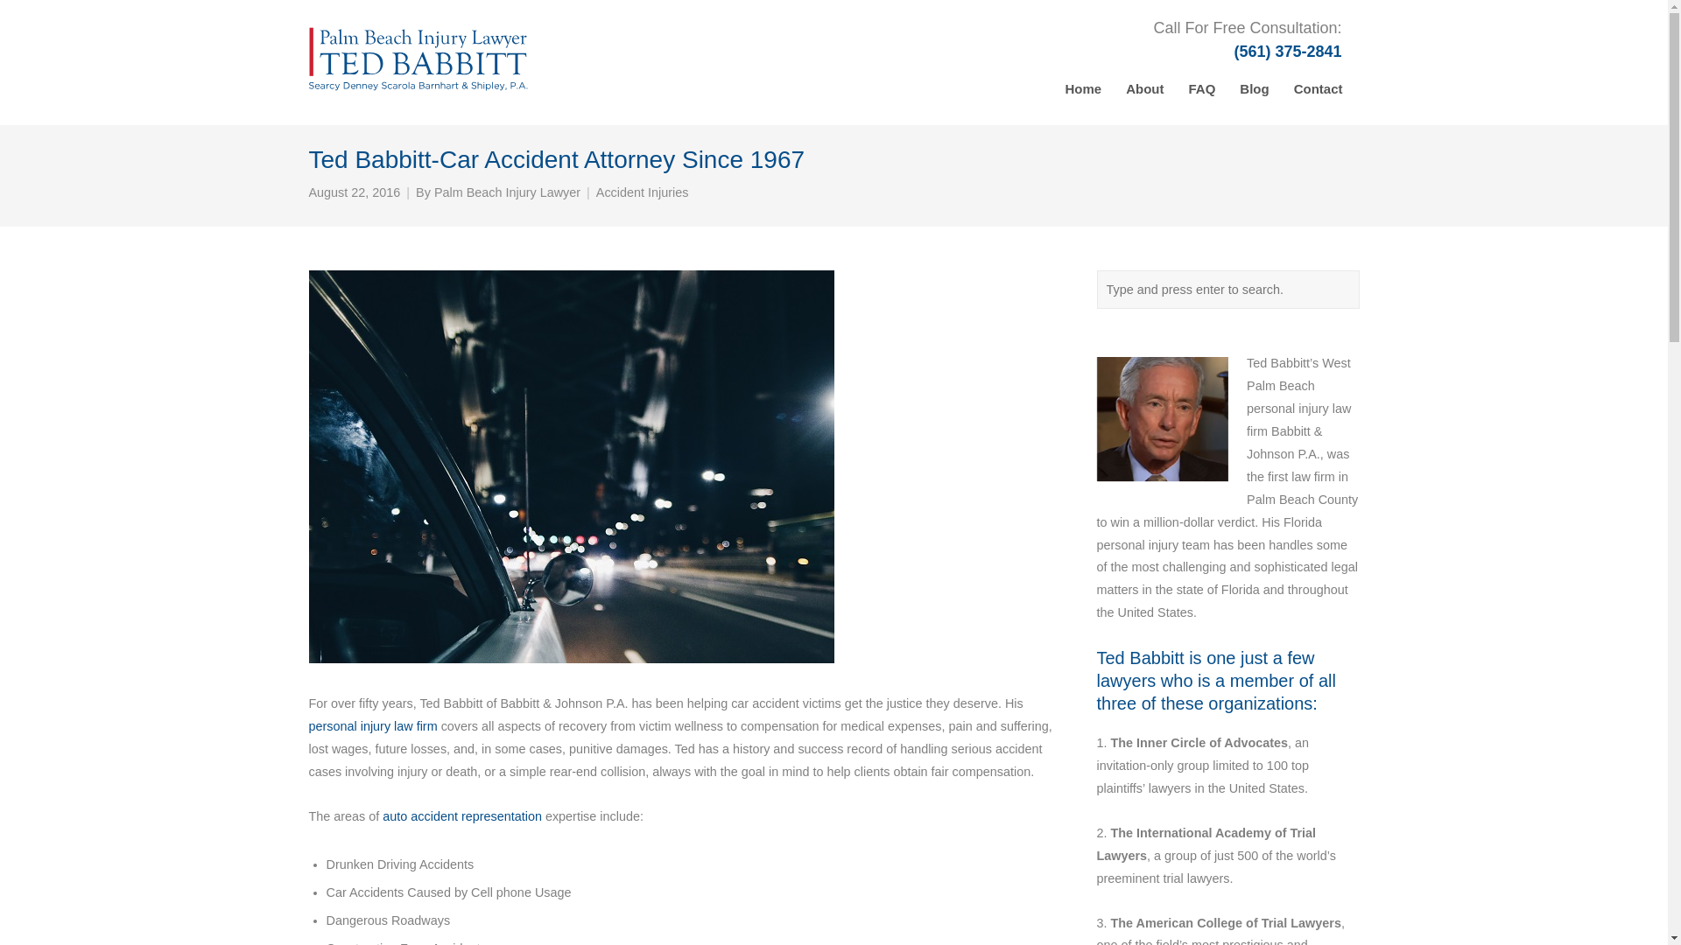 This screenshot has width=1681, height=945. What do you see at coordinates (643, 192) in the screenshot?
I see `Accident Injuries` at bounding box center [643, 192].